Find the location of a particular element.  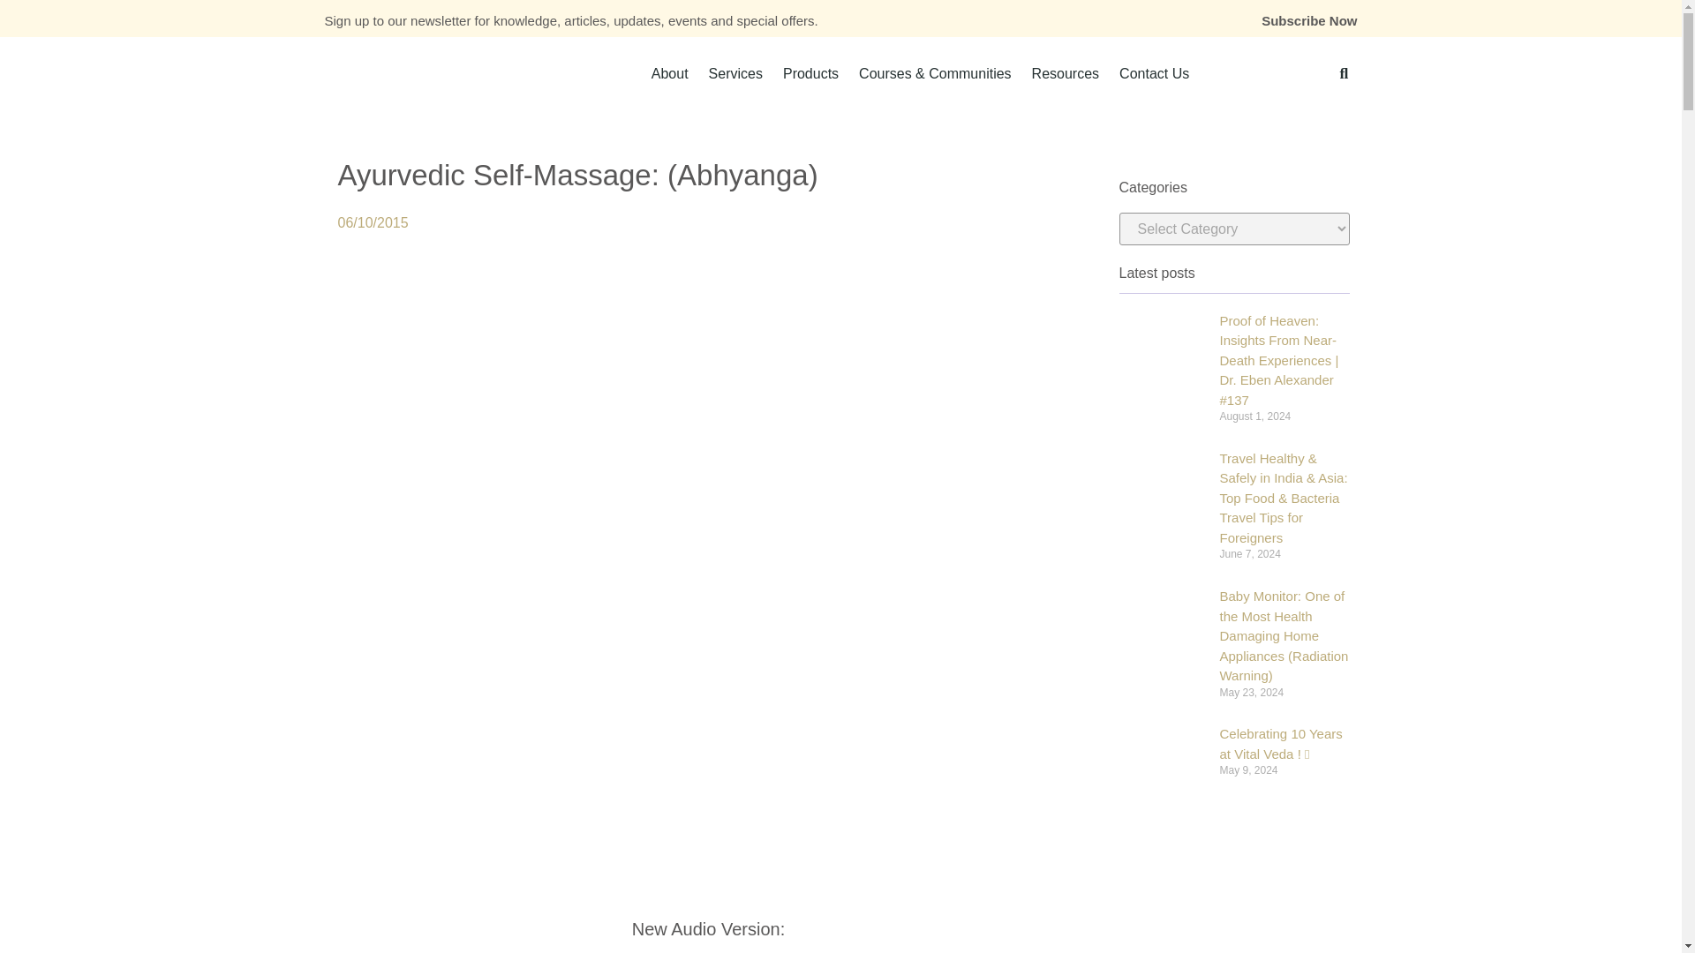

Contact Us is located at coordinates (1154, 73).